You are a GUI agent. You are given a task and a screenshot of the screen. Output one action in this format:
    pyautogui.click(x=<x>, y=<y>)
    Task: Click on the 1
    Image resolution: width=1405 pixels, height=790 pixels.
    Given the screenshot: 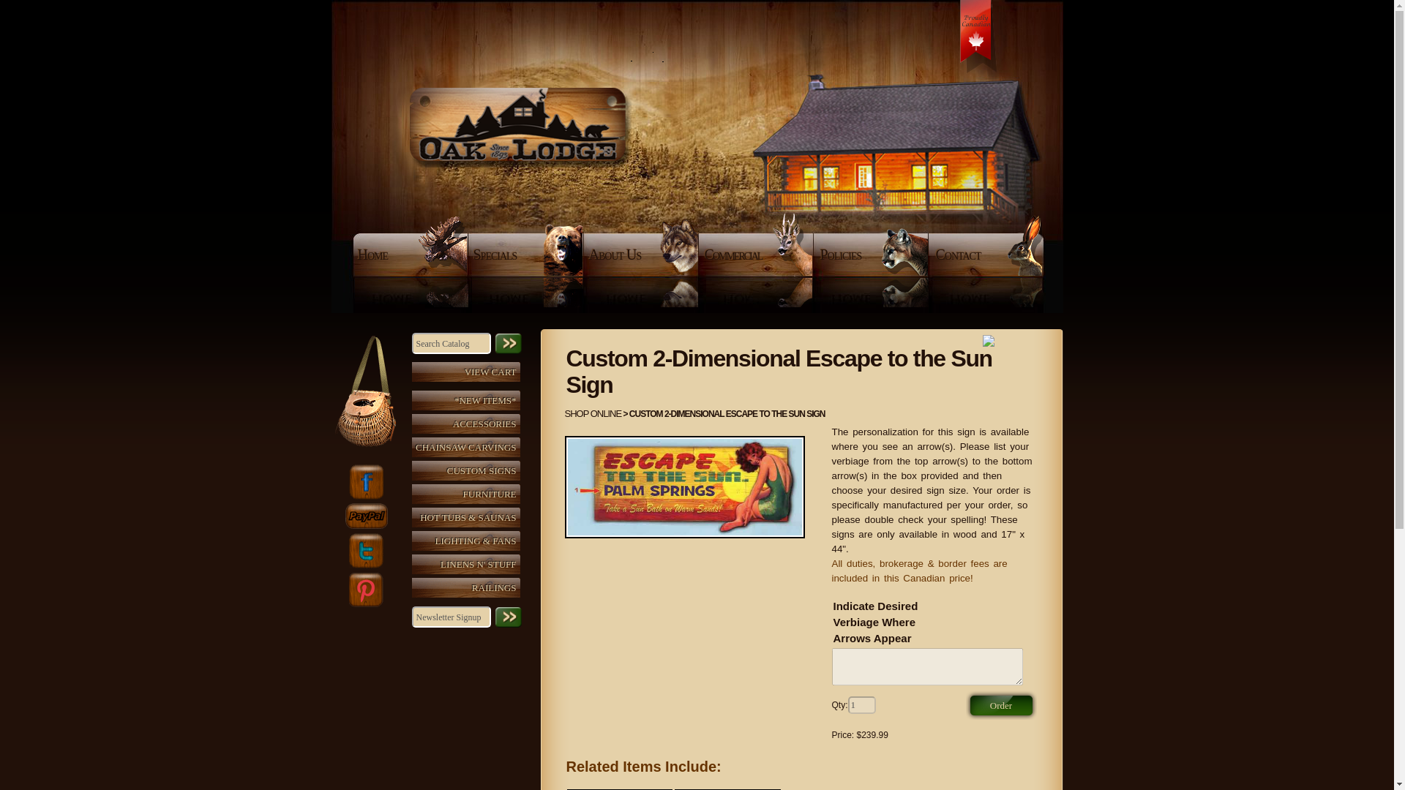 What is the action you would take?
    pyautogui.click(x=862, y=705)
    